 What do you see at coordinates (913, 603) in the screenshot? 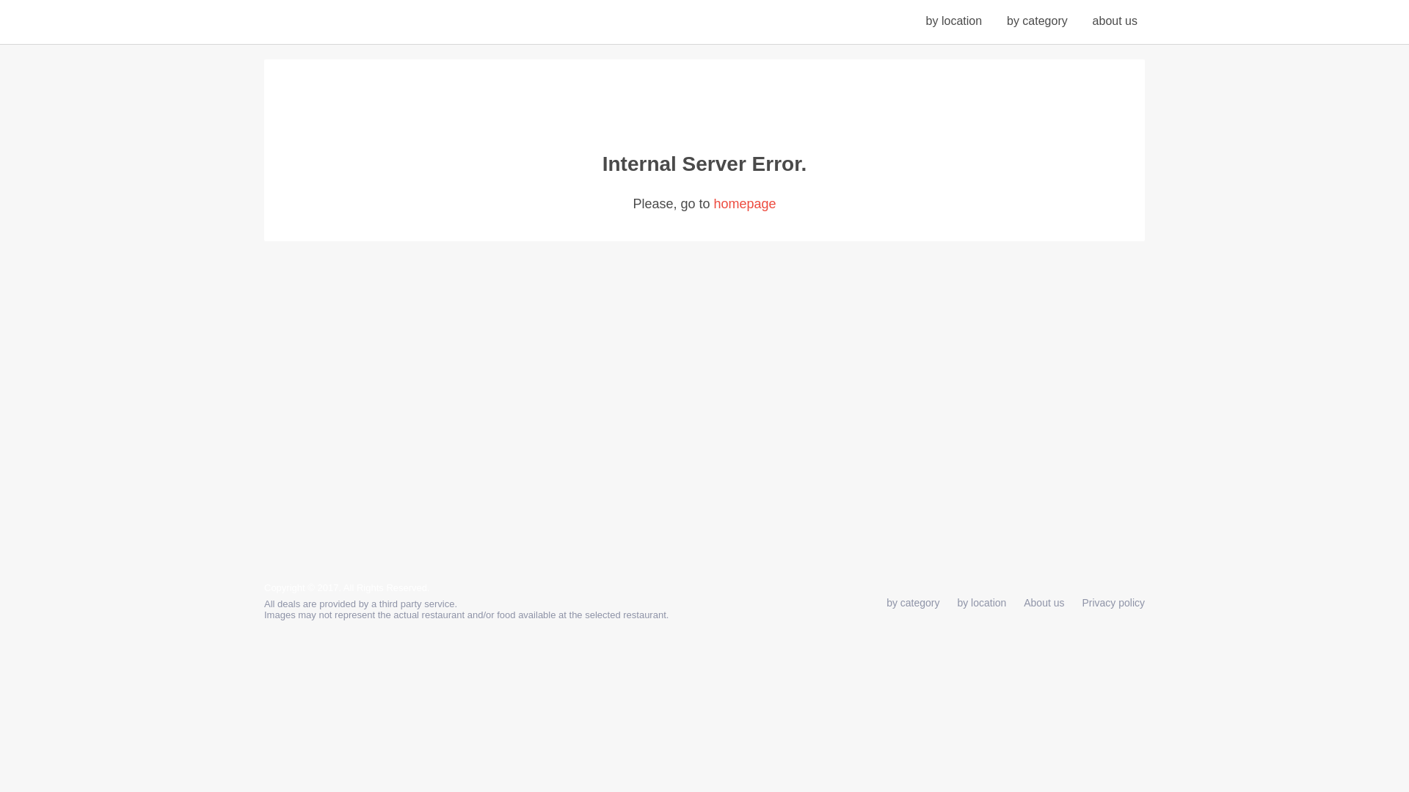
I see `by category` at bounding box center [913, 603].